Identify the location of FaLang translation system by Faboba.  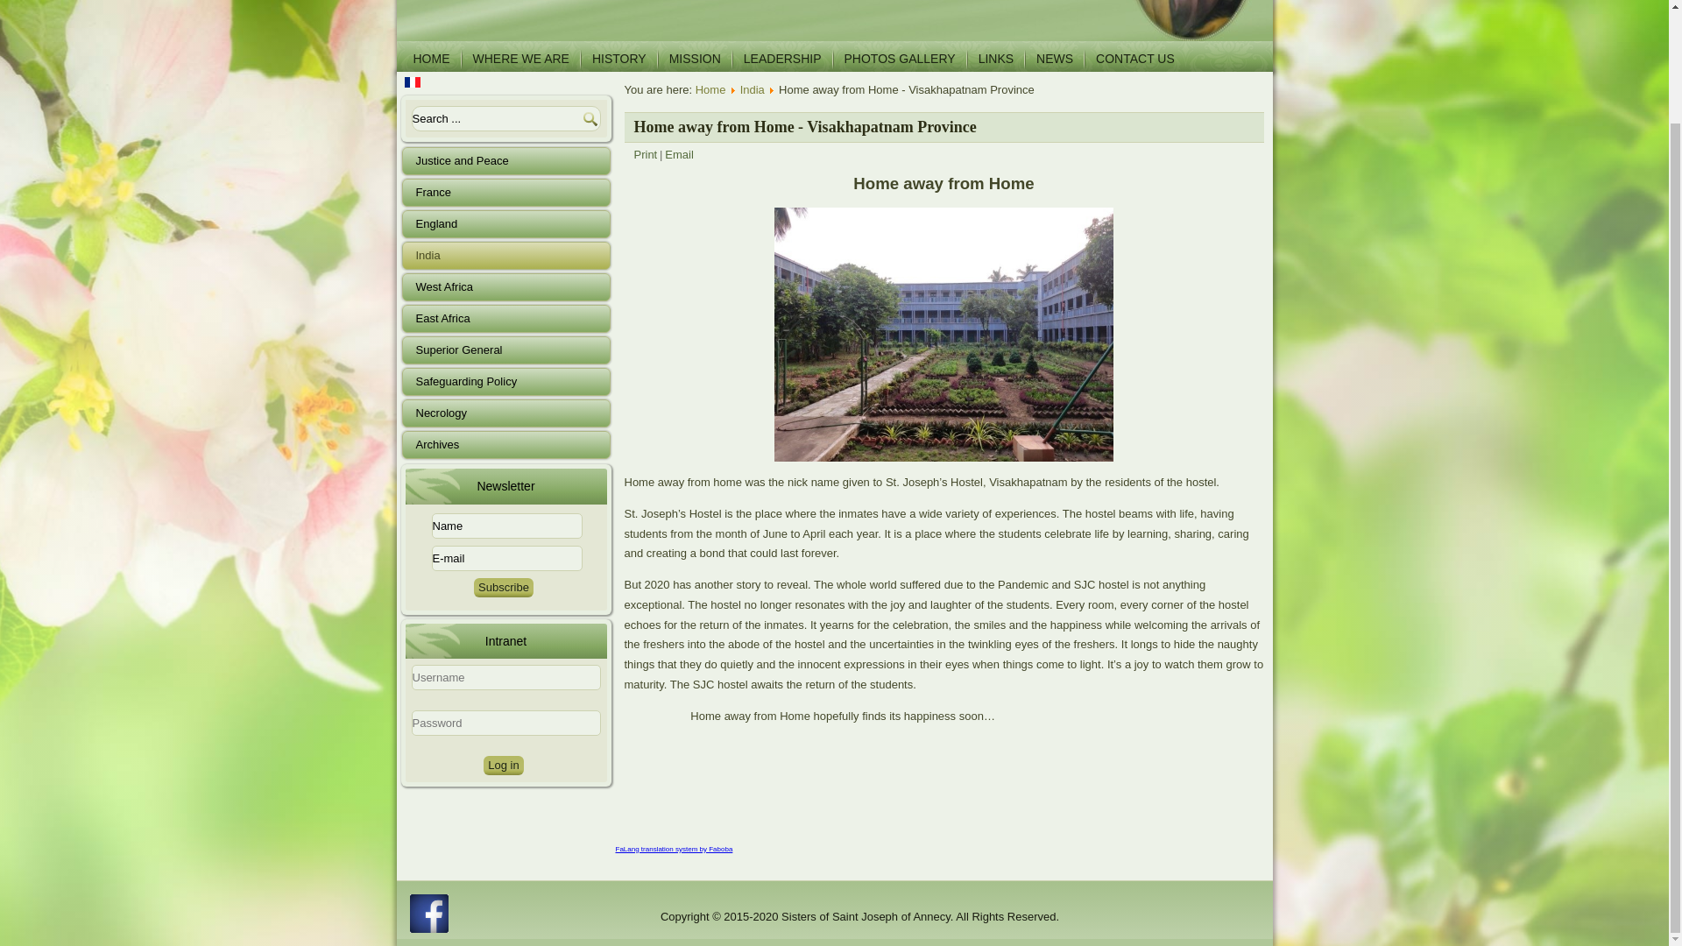
(673, 850).